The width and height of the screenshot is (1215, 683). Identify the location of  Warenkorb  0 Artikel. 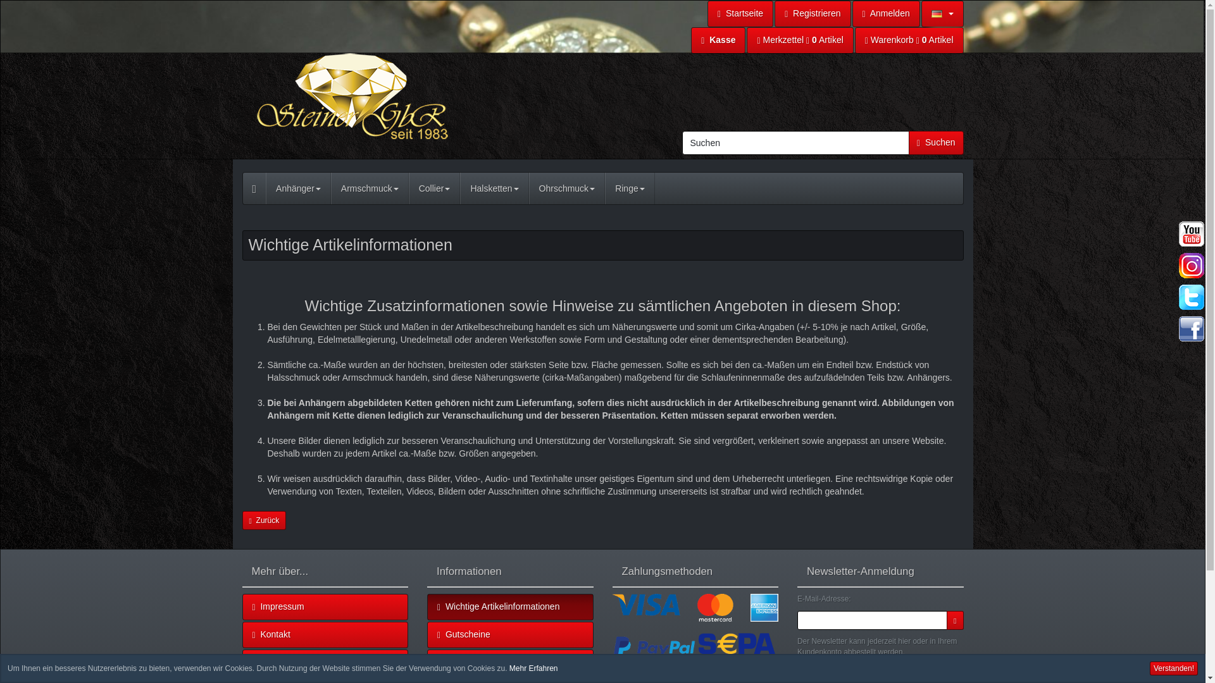
(909, 40).